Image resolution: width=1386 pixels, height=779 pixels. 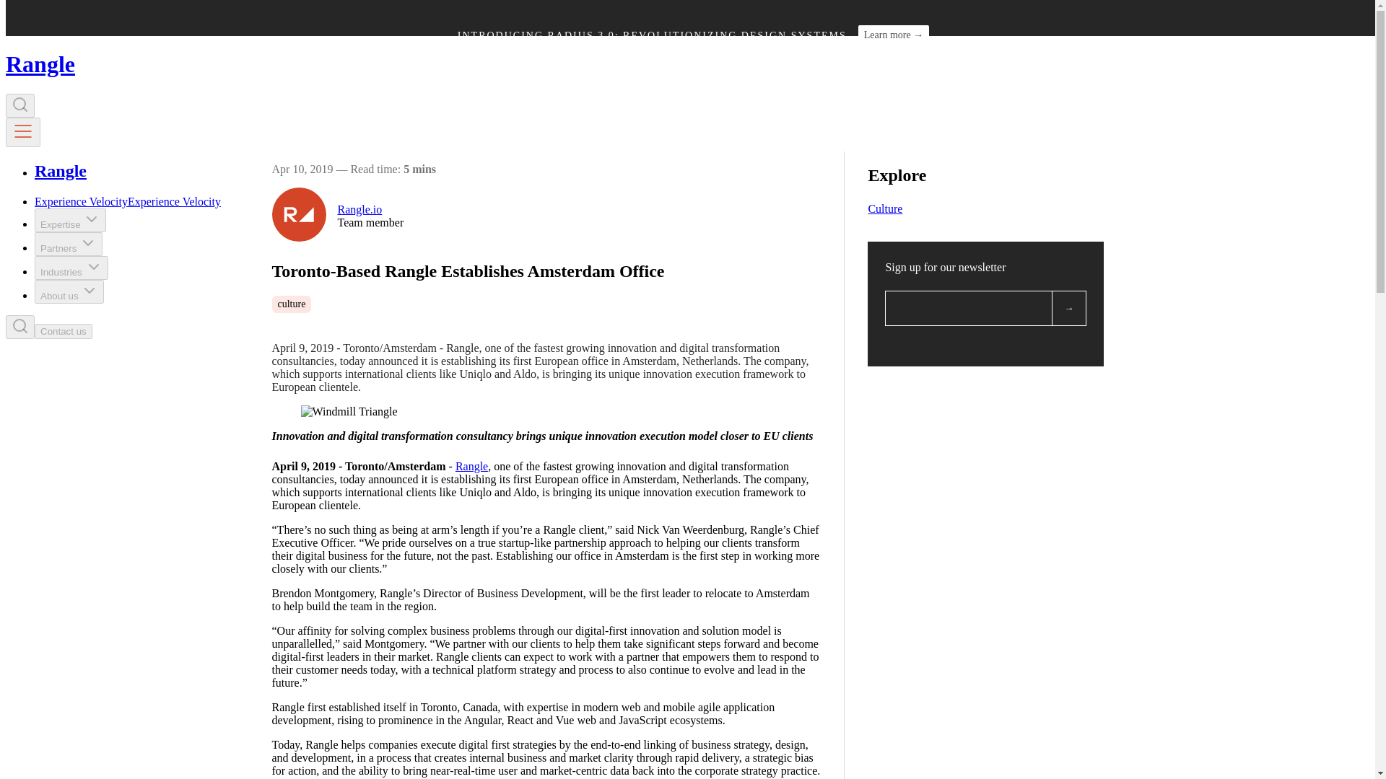 What do you see at coordinates (69, 291) in the screenshot?
I see `About us` at bounding box center [69, 291].